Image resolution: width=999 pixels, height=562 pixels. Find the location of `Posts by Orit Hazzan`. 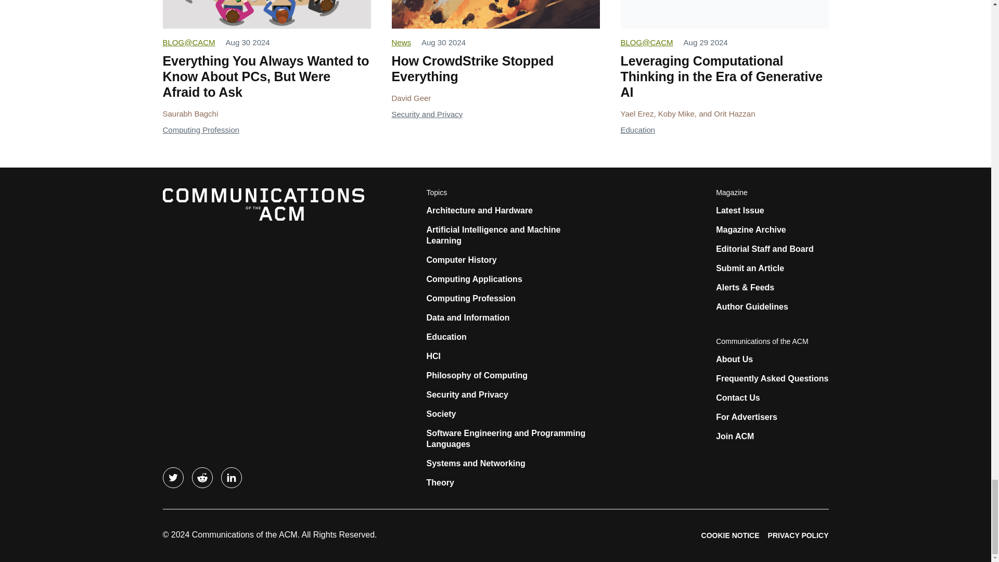

Posts by Orit Hazzan is located at coordinates (735, 113).